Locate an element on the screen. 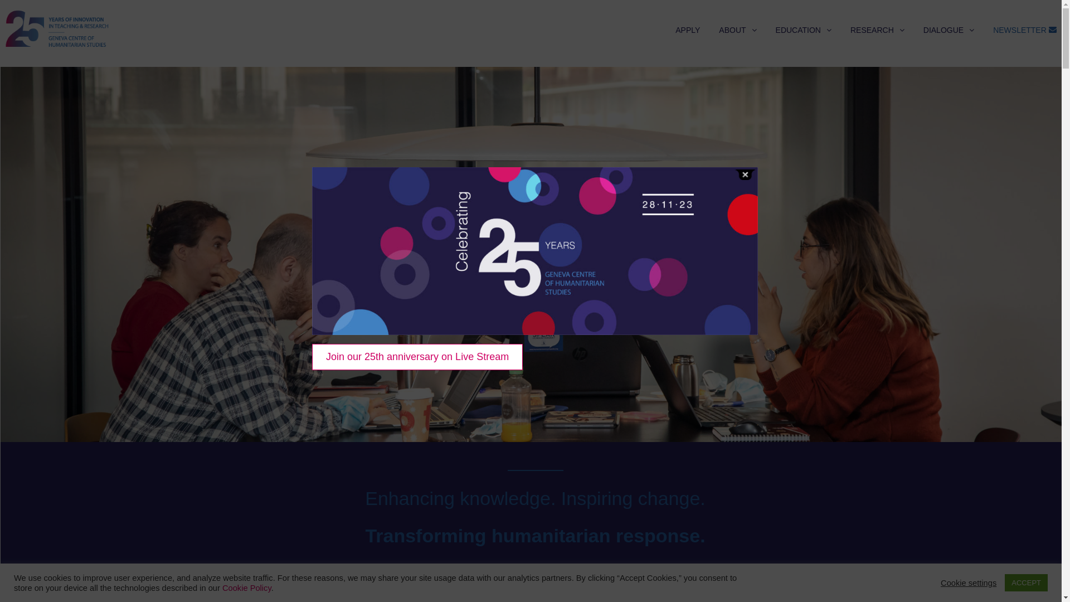  Cookie Policy is located at coordinates (247, 588).